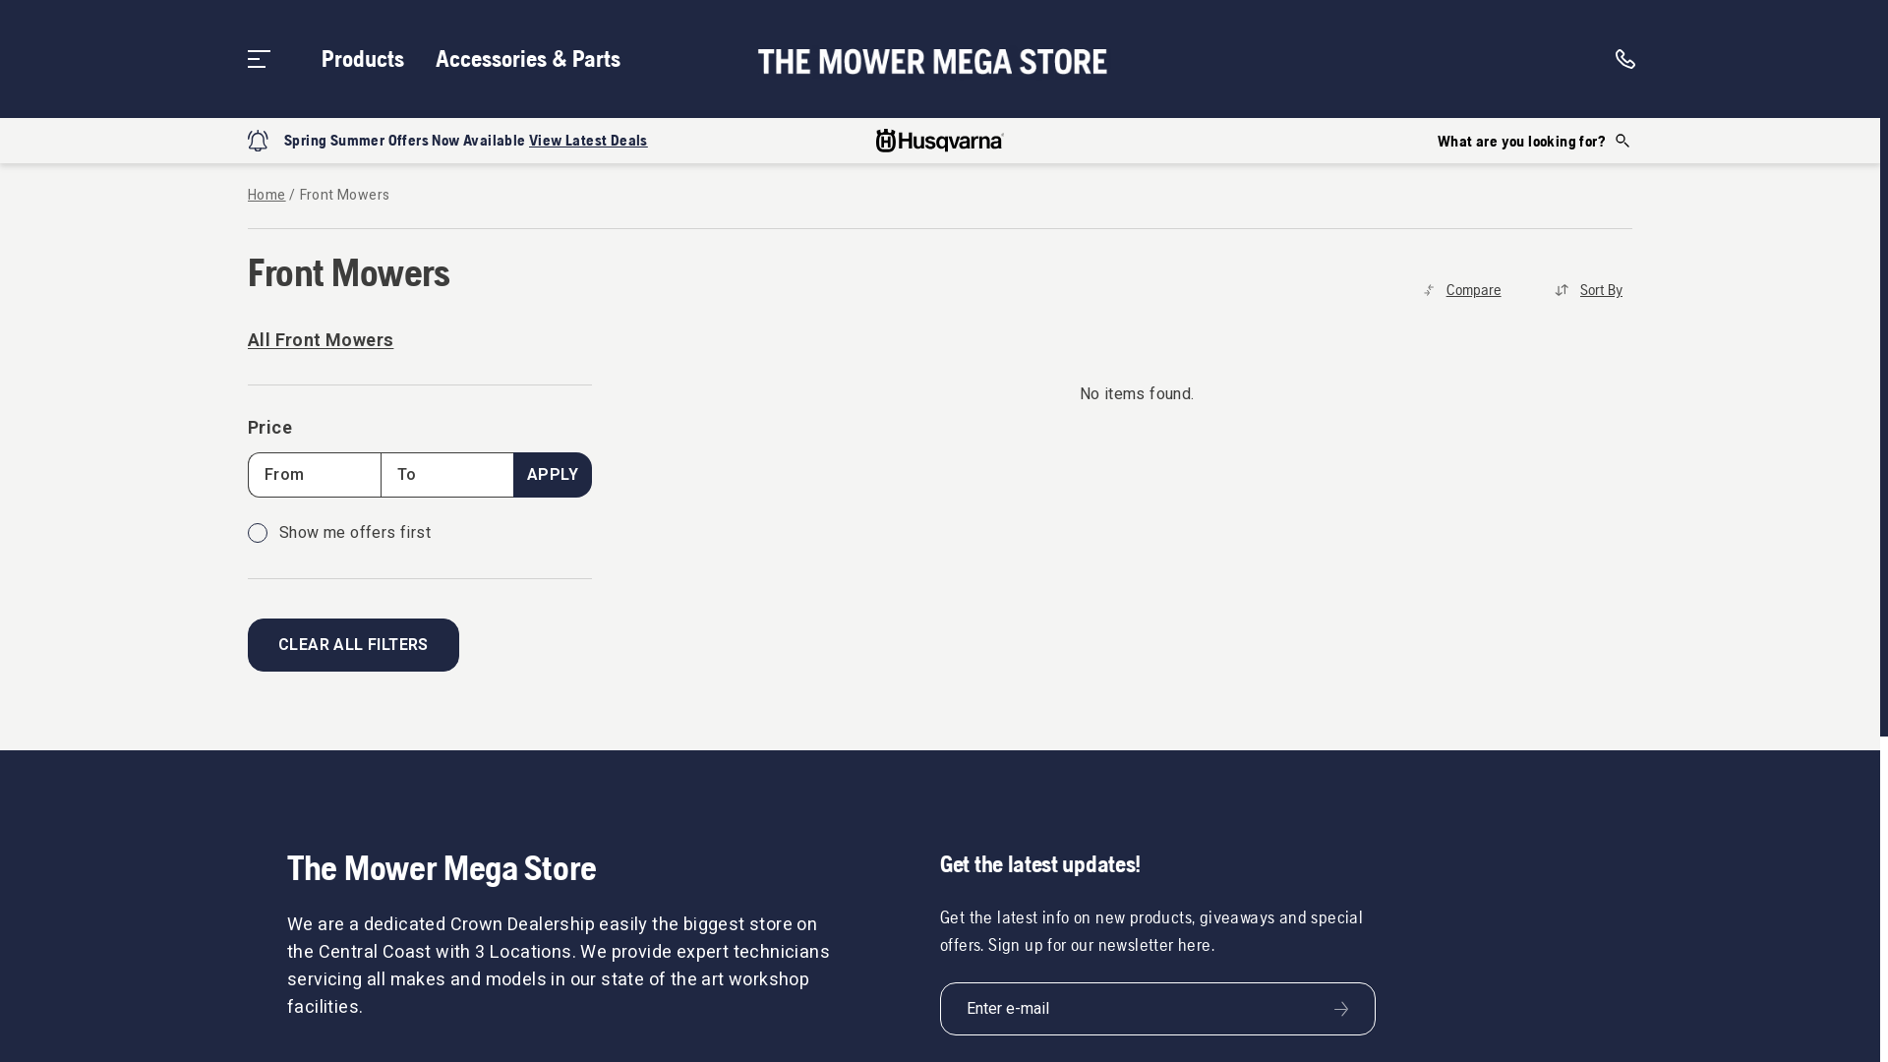 This screenshot has width=1888, height=1062. I want to click on All Front Mowers, so click(395, 341).